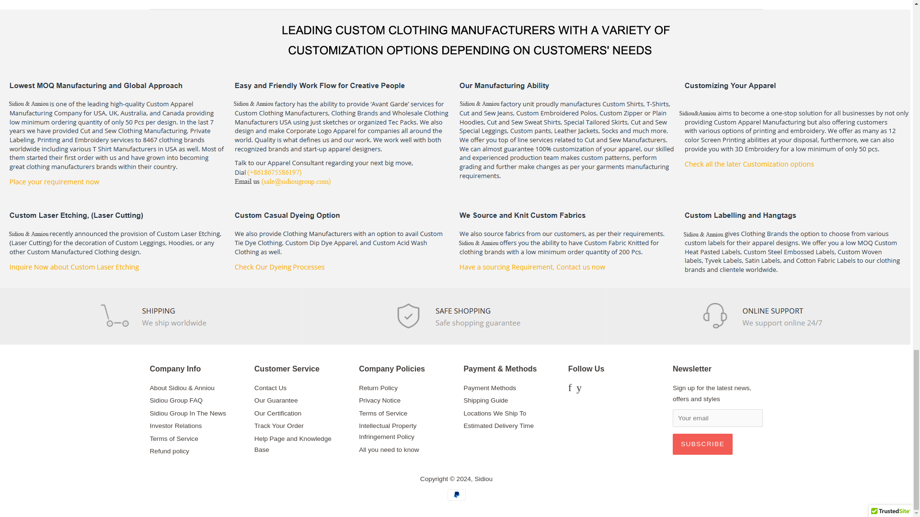 Image resolution: width=920 pixels, height=517 pixels. What do you see at coordinates (702, 444) in the screenshot?
I see `Subscribe` at bounding box center [702, 444].